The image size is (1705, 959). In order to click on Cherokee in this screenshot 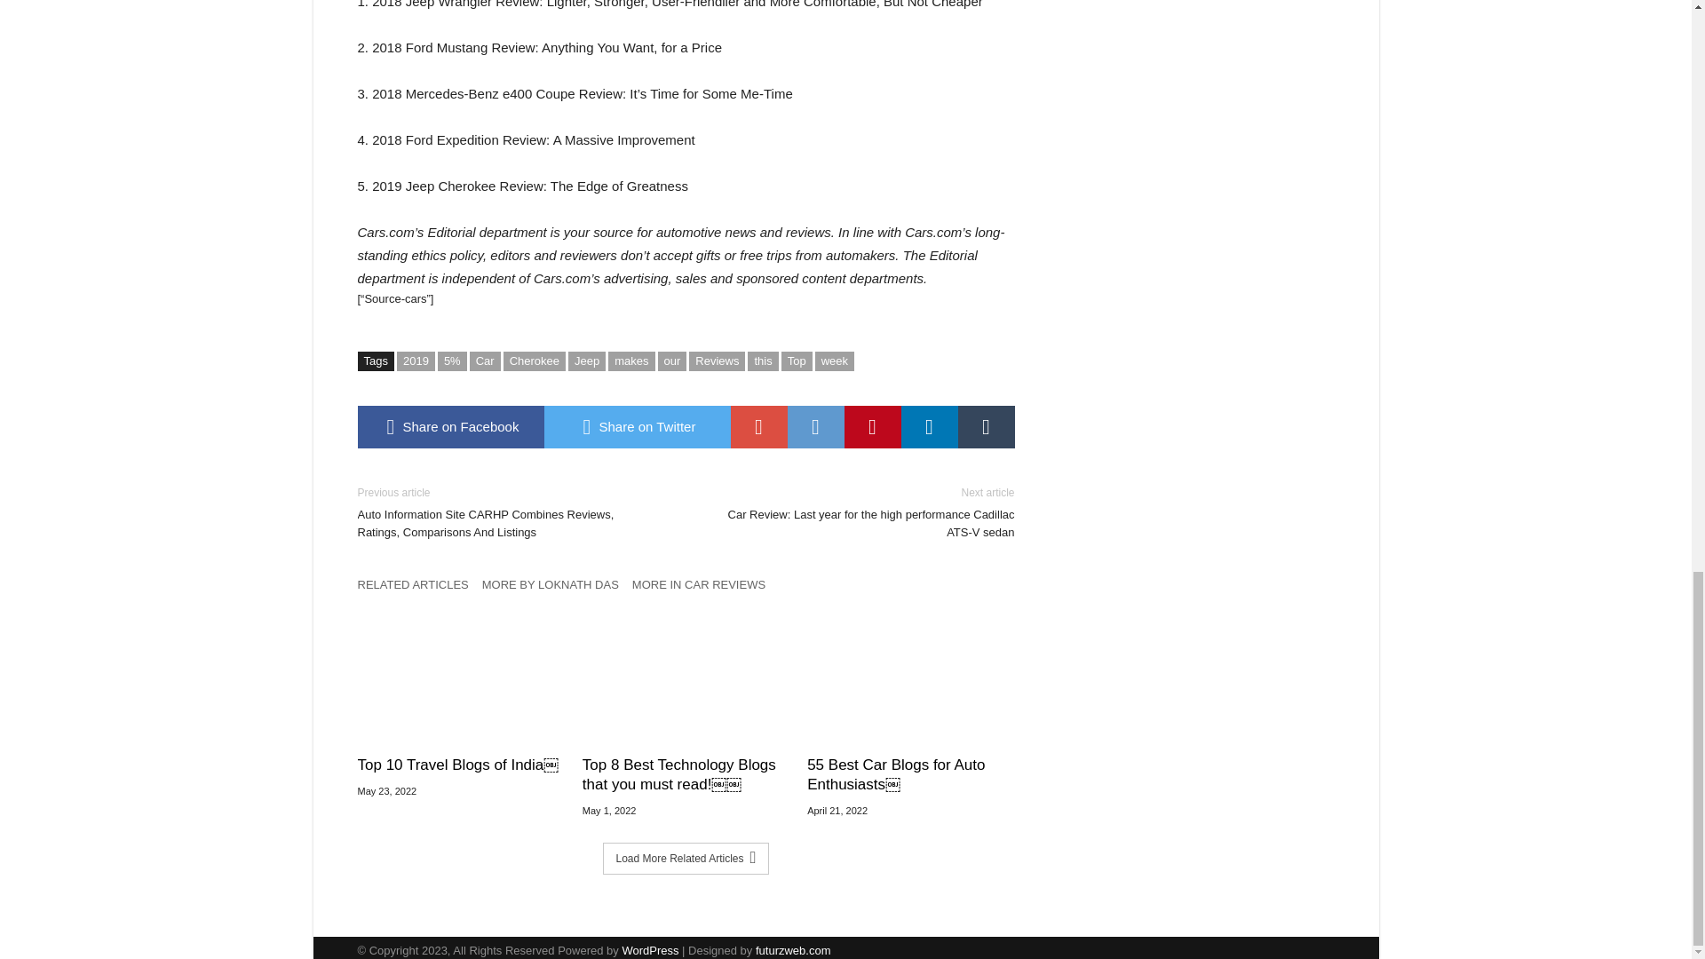, I will do `click(535, 361)`.